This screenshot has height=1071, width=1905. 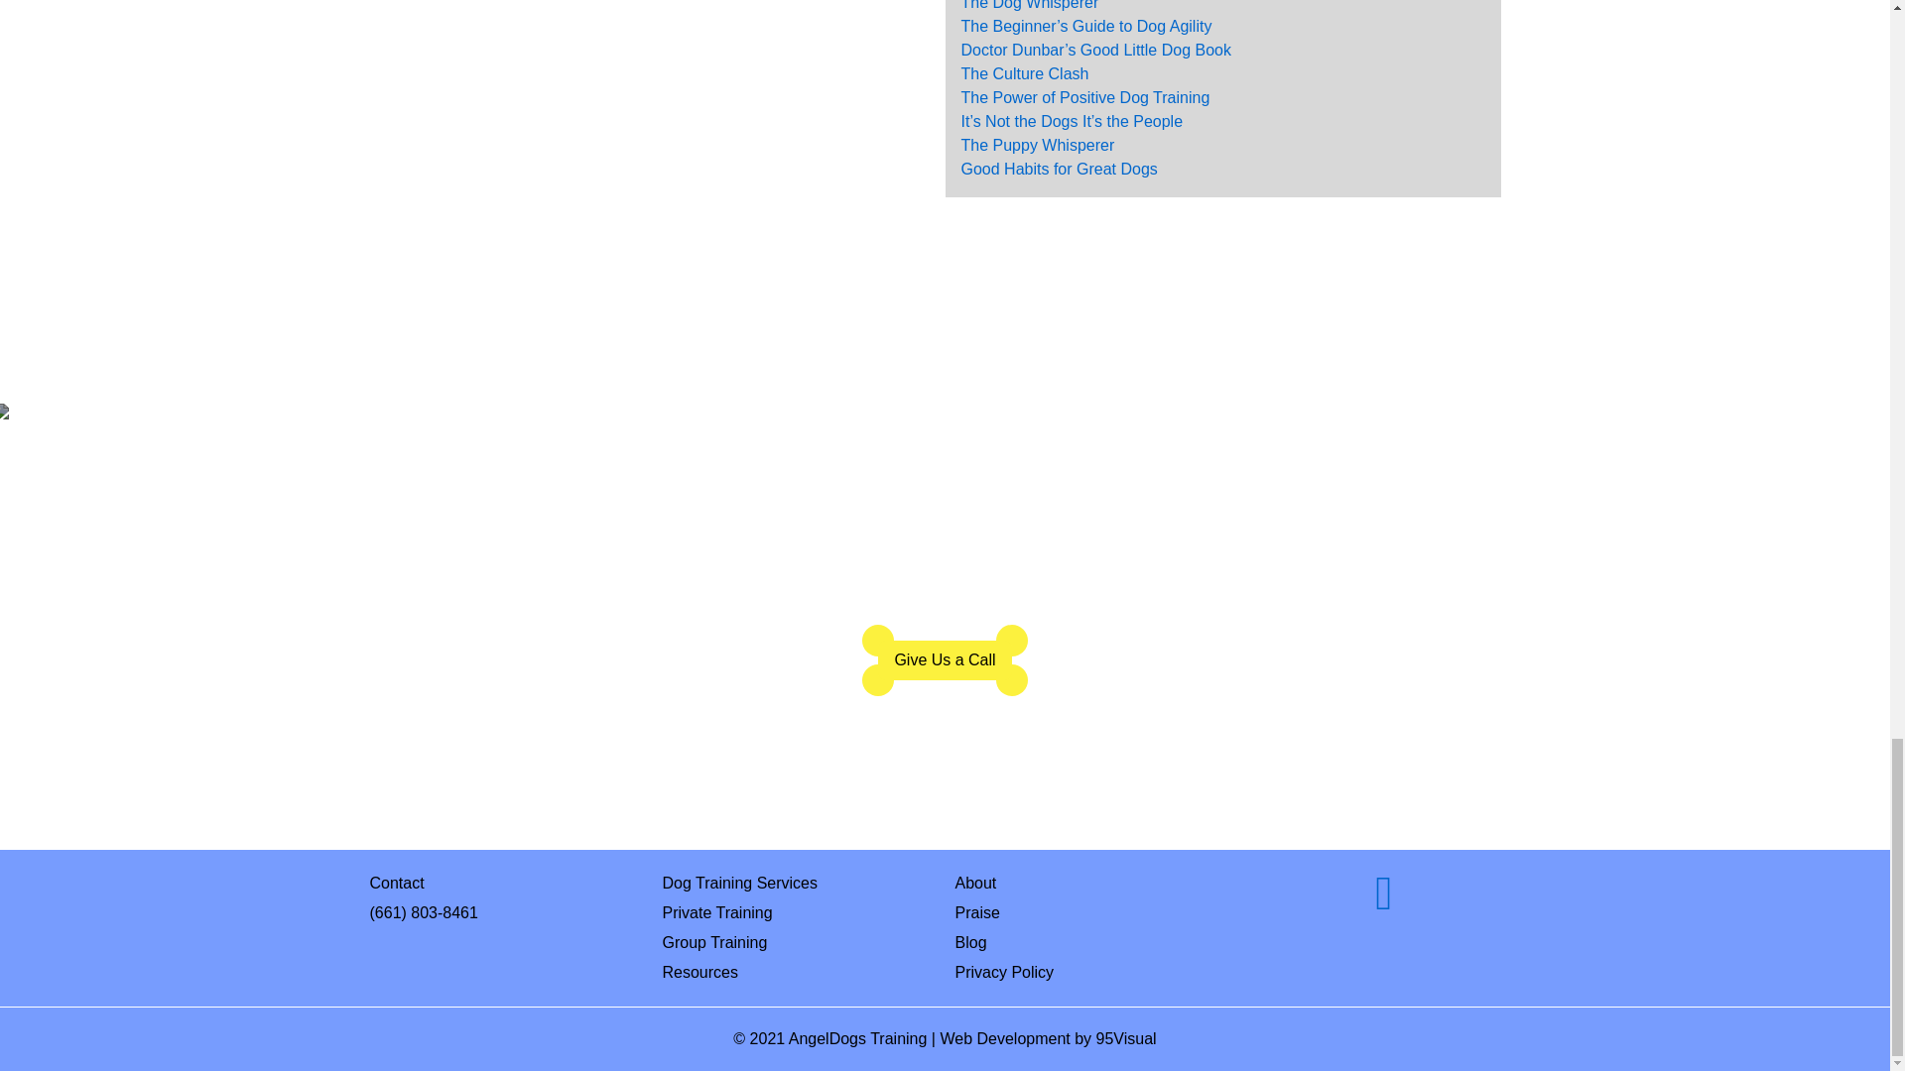 What do you see at coordinates (1029, 5) in the screenshot?
I see `The Dog Whisperer` at bounding box center [1029, 5].